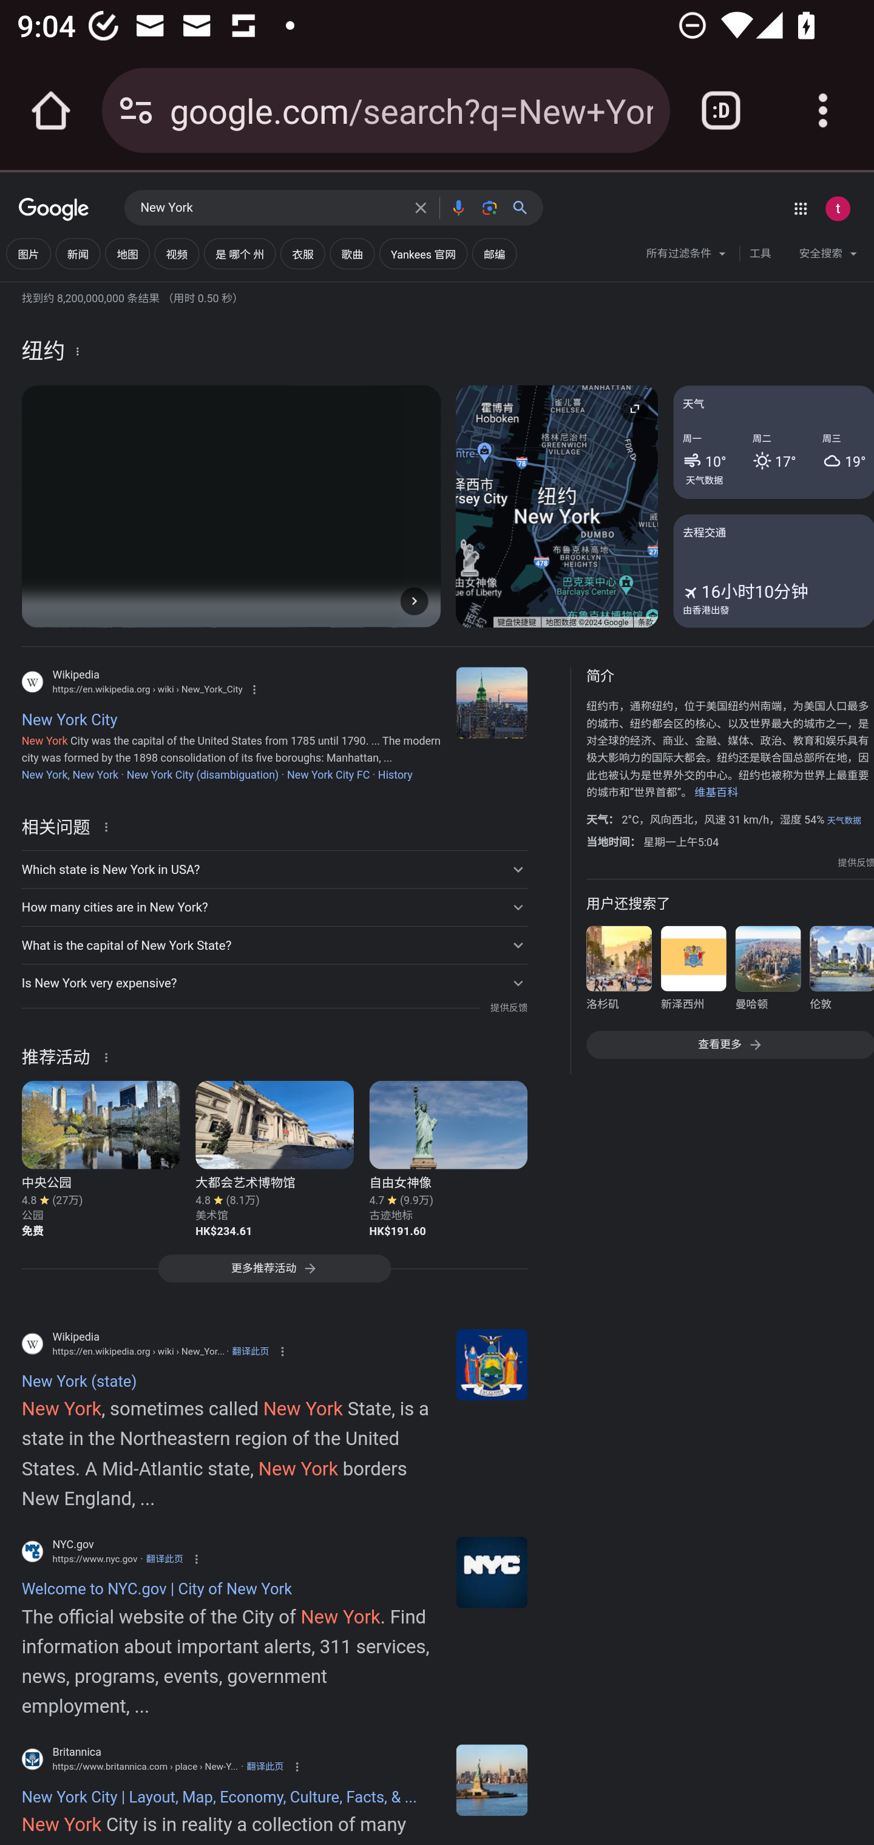 The width and height of the screenshot is (874, 1845). I want to click on 添加“Yankees 官网” Yankees 官网, so click(422, 254).